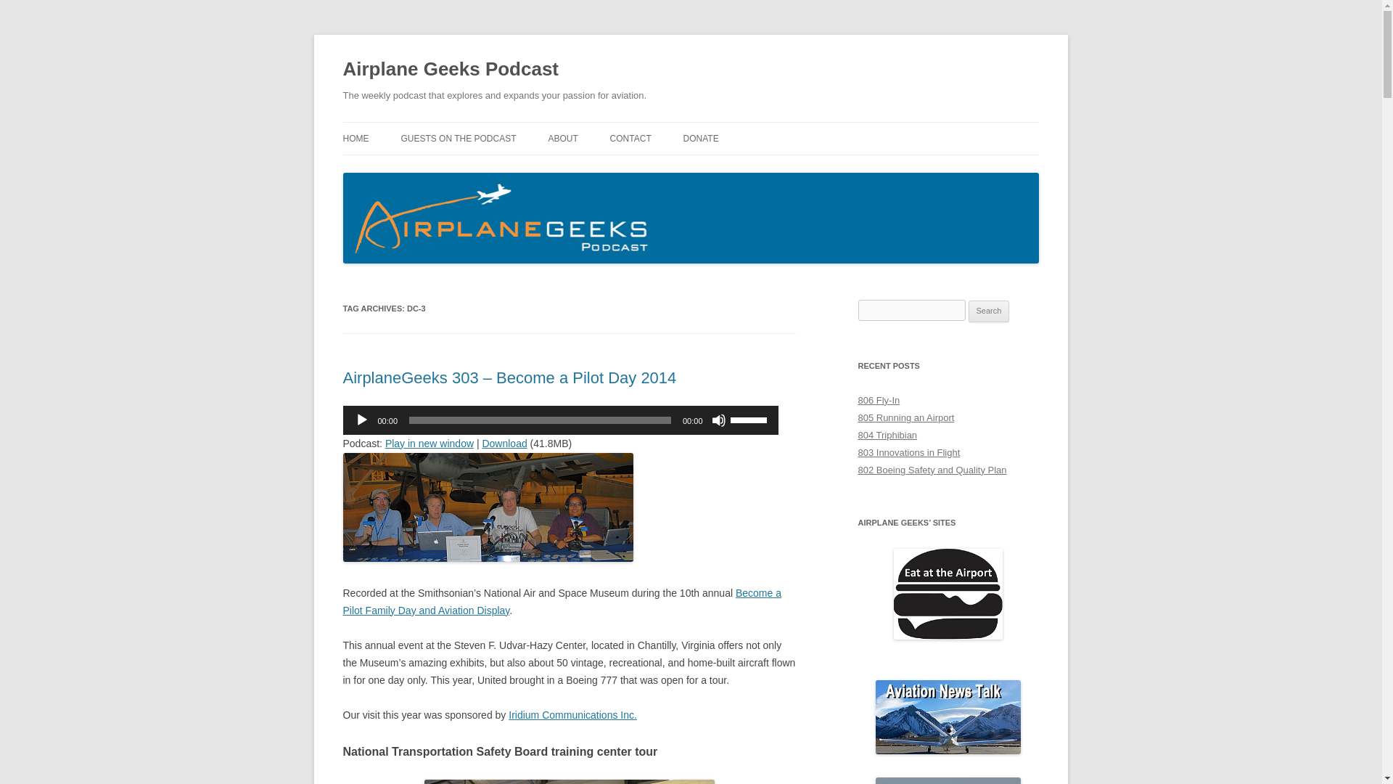 The height and width of the screenshot is (784, 1393). Describe the element at coordinates (361, 420) in the screenshot. I see `Play` at that location.